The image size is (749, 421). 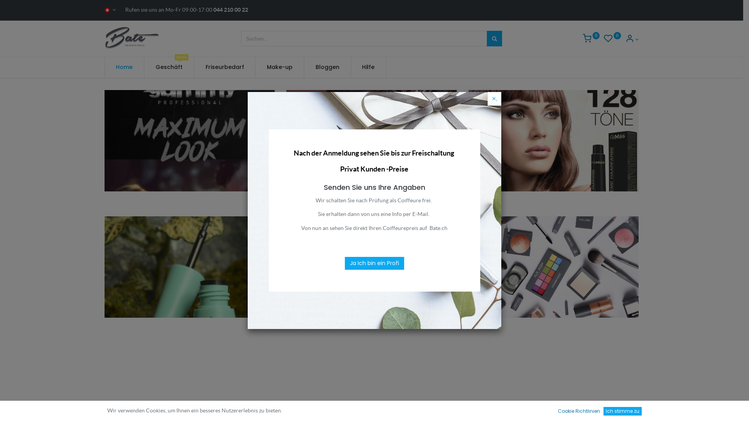 I want to click on Bate Professional, so click(x=133, y=38).